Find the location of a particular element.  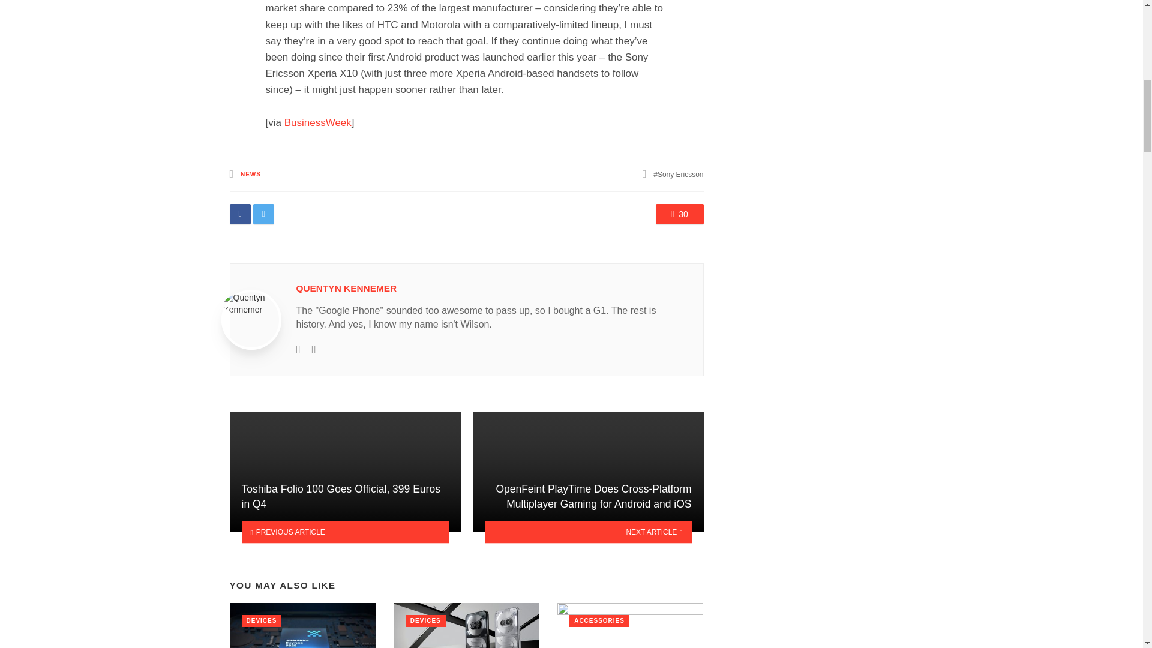

NEWS is located at coordinates (251, 175).